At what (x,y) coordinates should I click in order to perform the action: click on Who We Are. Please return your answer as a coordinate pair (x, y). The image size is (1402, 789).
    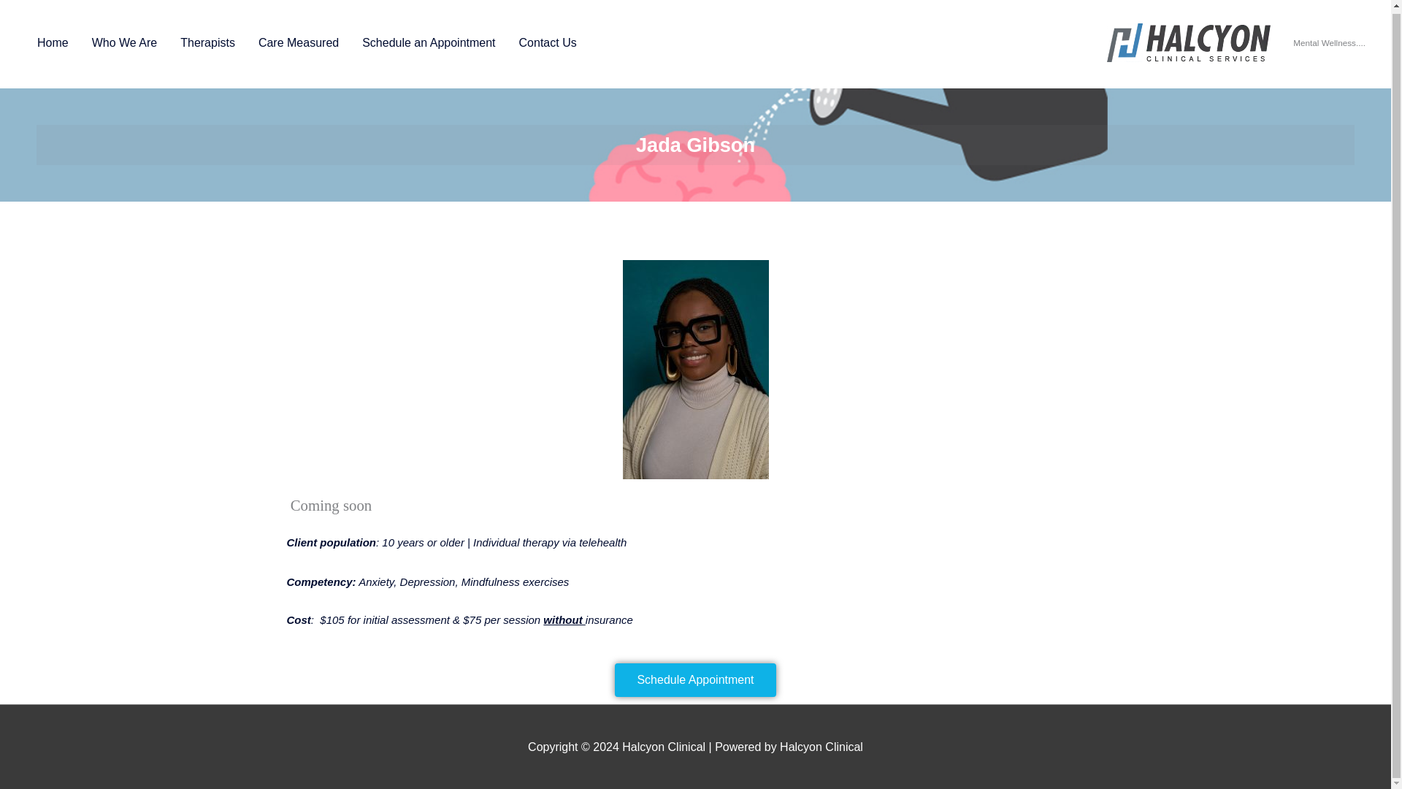
    Looking at the image, I should click on (124, 42).